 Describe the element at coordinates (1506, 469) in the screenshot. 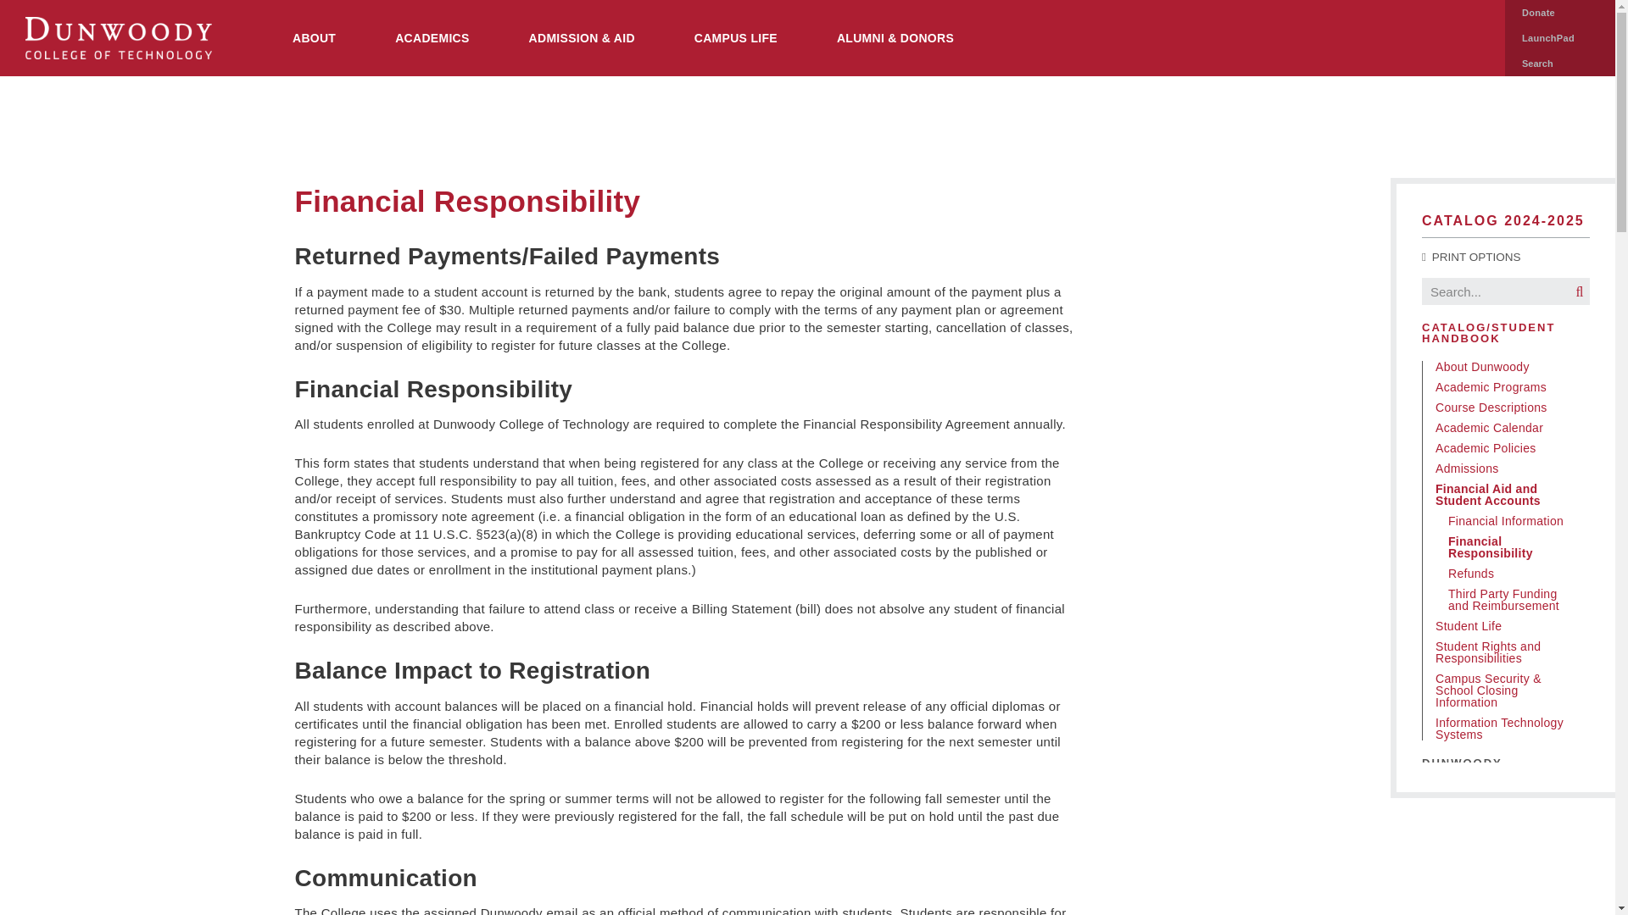

I see `Admissions` at that location.